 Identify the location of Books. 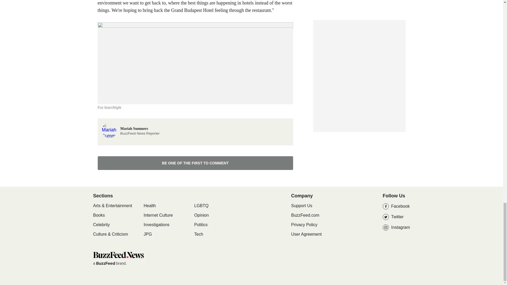
(147, 234).